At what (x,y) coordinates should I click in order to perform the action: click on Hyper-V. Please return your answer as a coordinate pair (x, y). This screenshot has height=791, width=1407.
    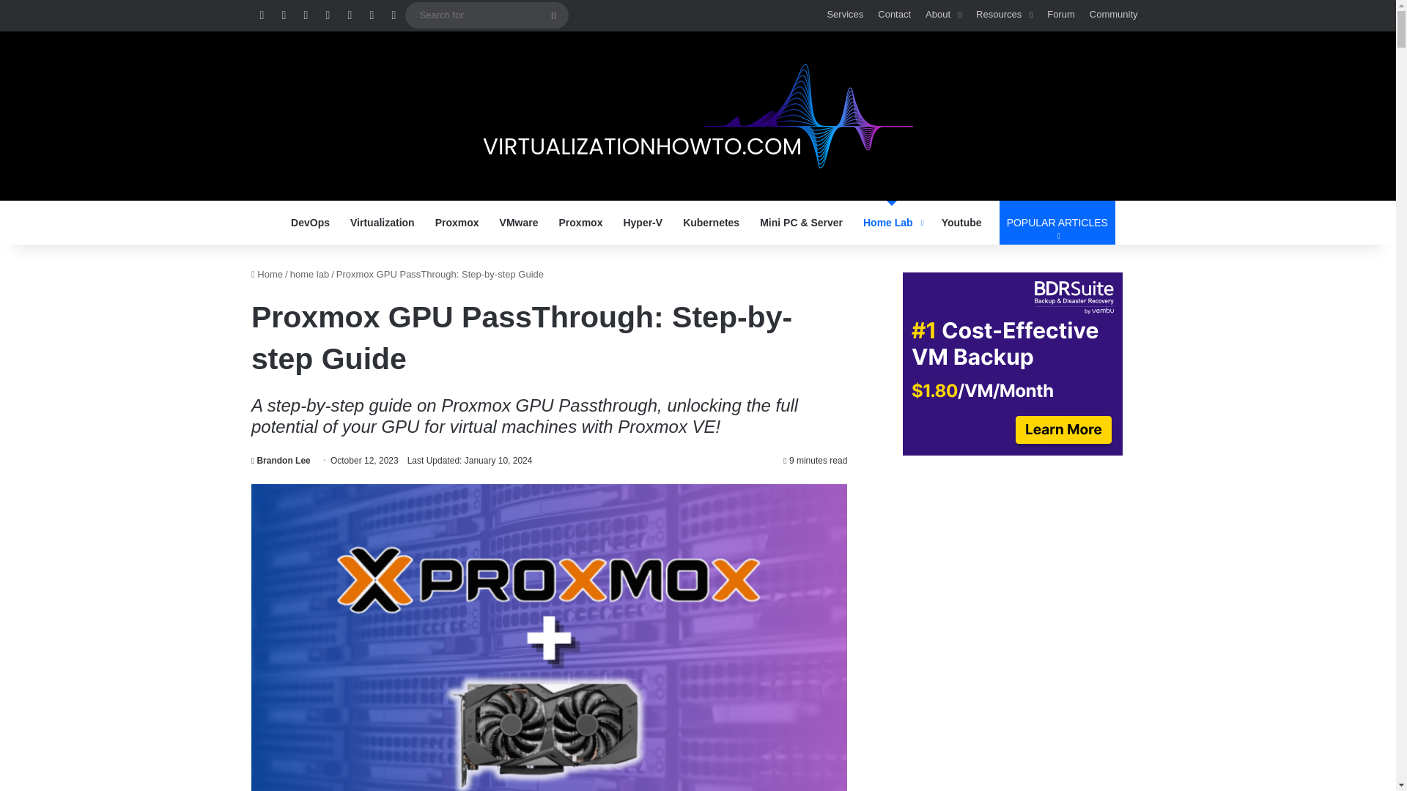
    Looking at the image, I should click on (642, 223).